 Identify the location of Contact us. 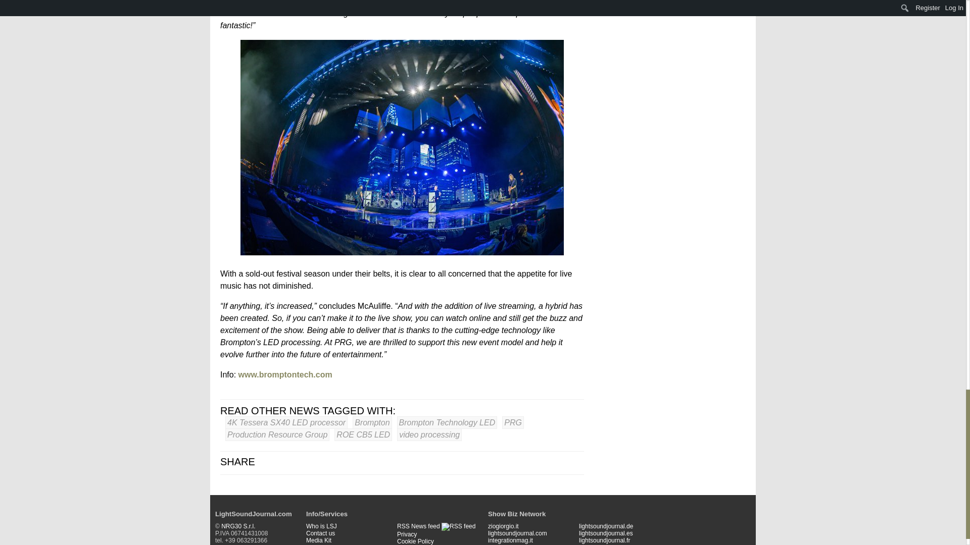
(320, 533).